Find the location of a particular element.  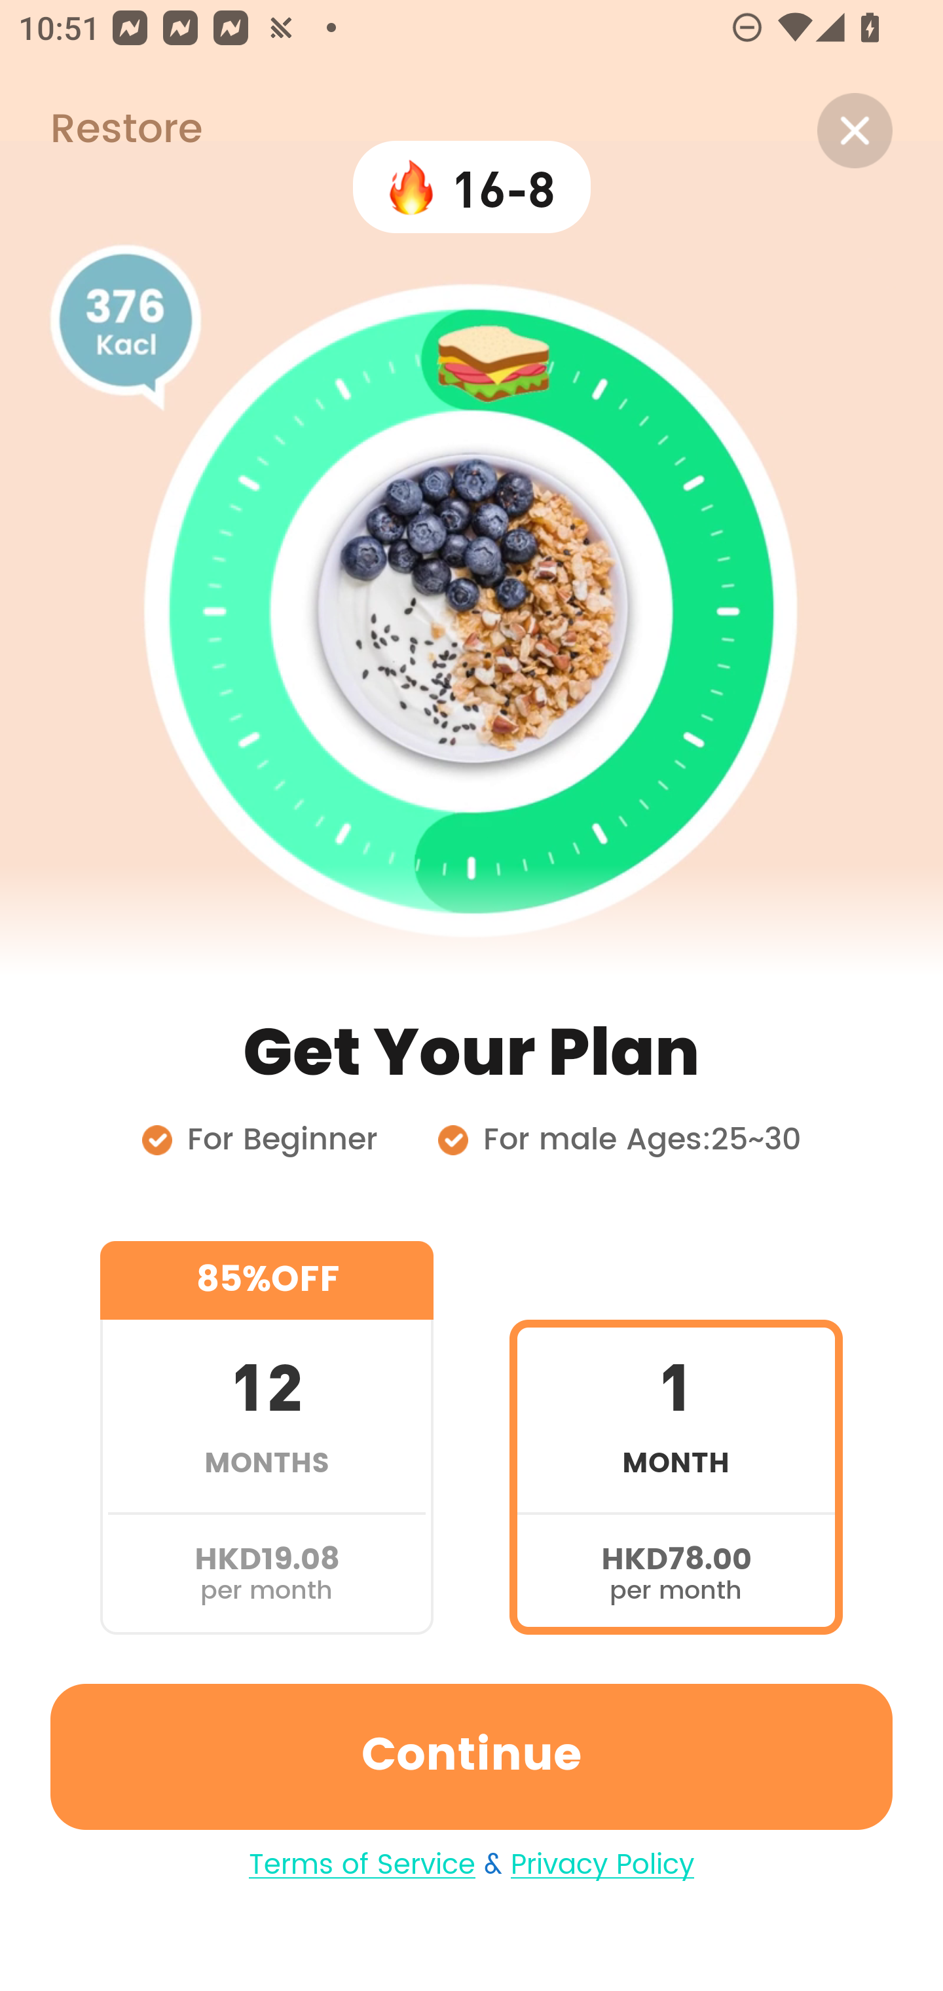

1 MONTH per month HKD78.00 is located at coordinates (676, 1437).